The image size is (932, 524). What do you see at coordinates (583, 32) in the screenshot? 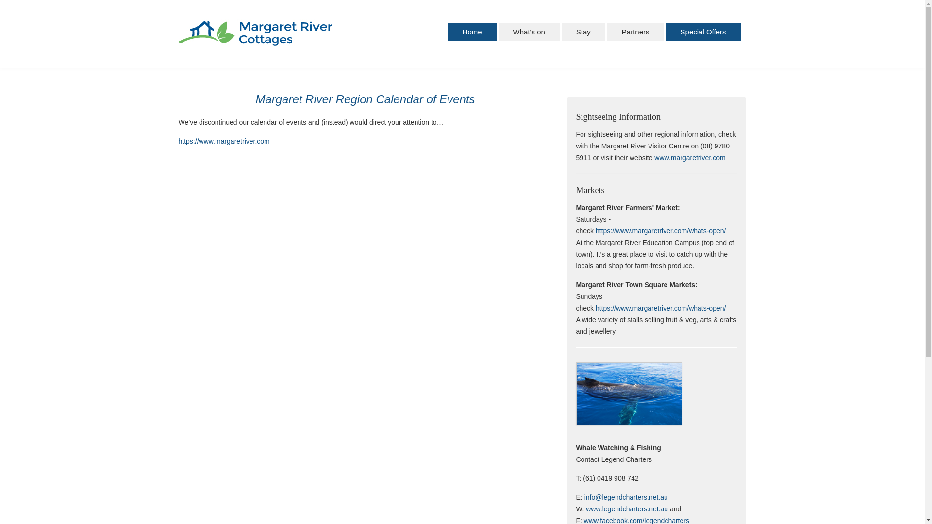
I see `Stay` at bounding box center [583, 32].